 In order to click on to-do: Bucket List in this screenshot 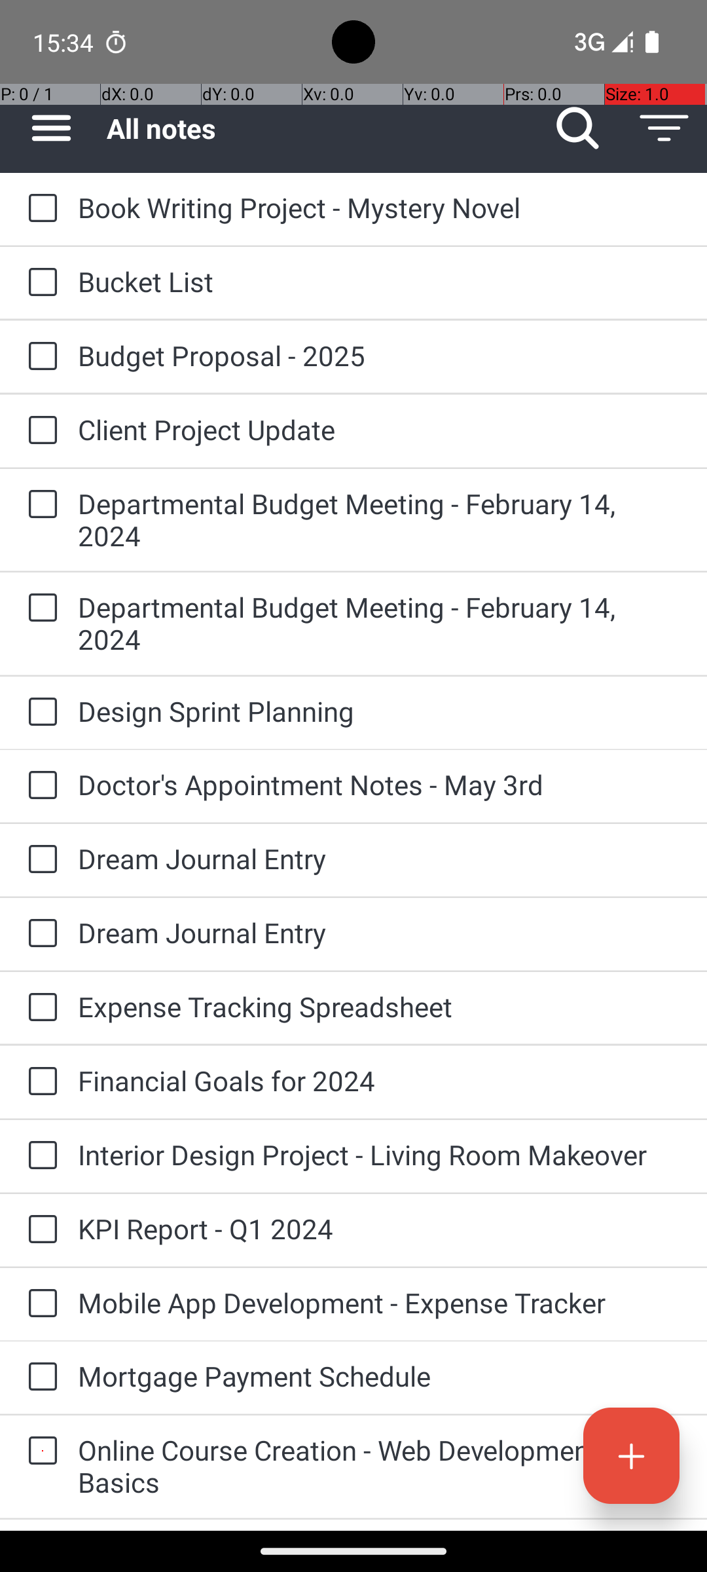, I will do `click(39, 283)`.